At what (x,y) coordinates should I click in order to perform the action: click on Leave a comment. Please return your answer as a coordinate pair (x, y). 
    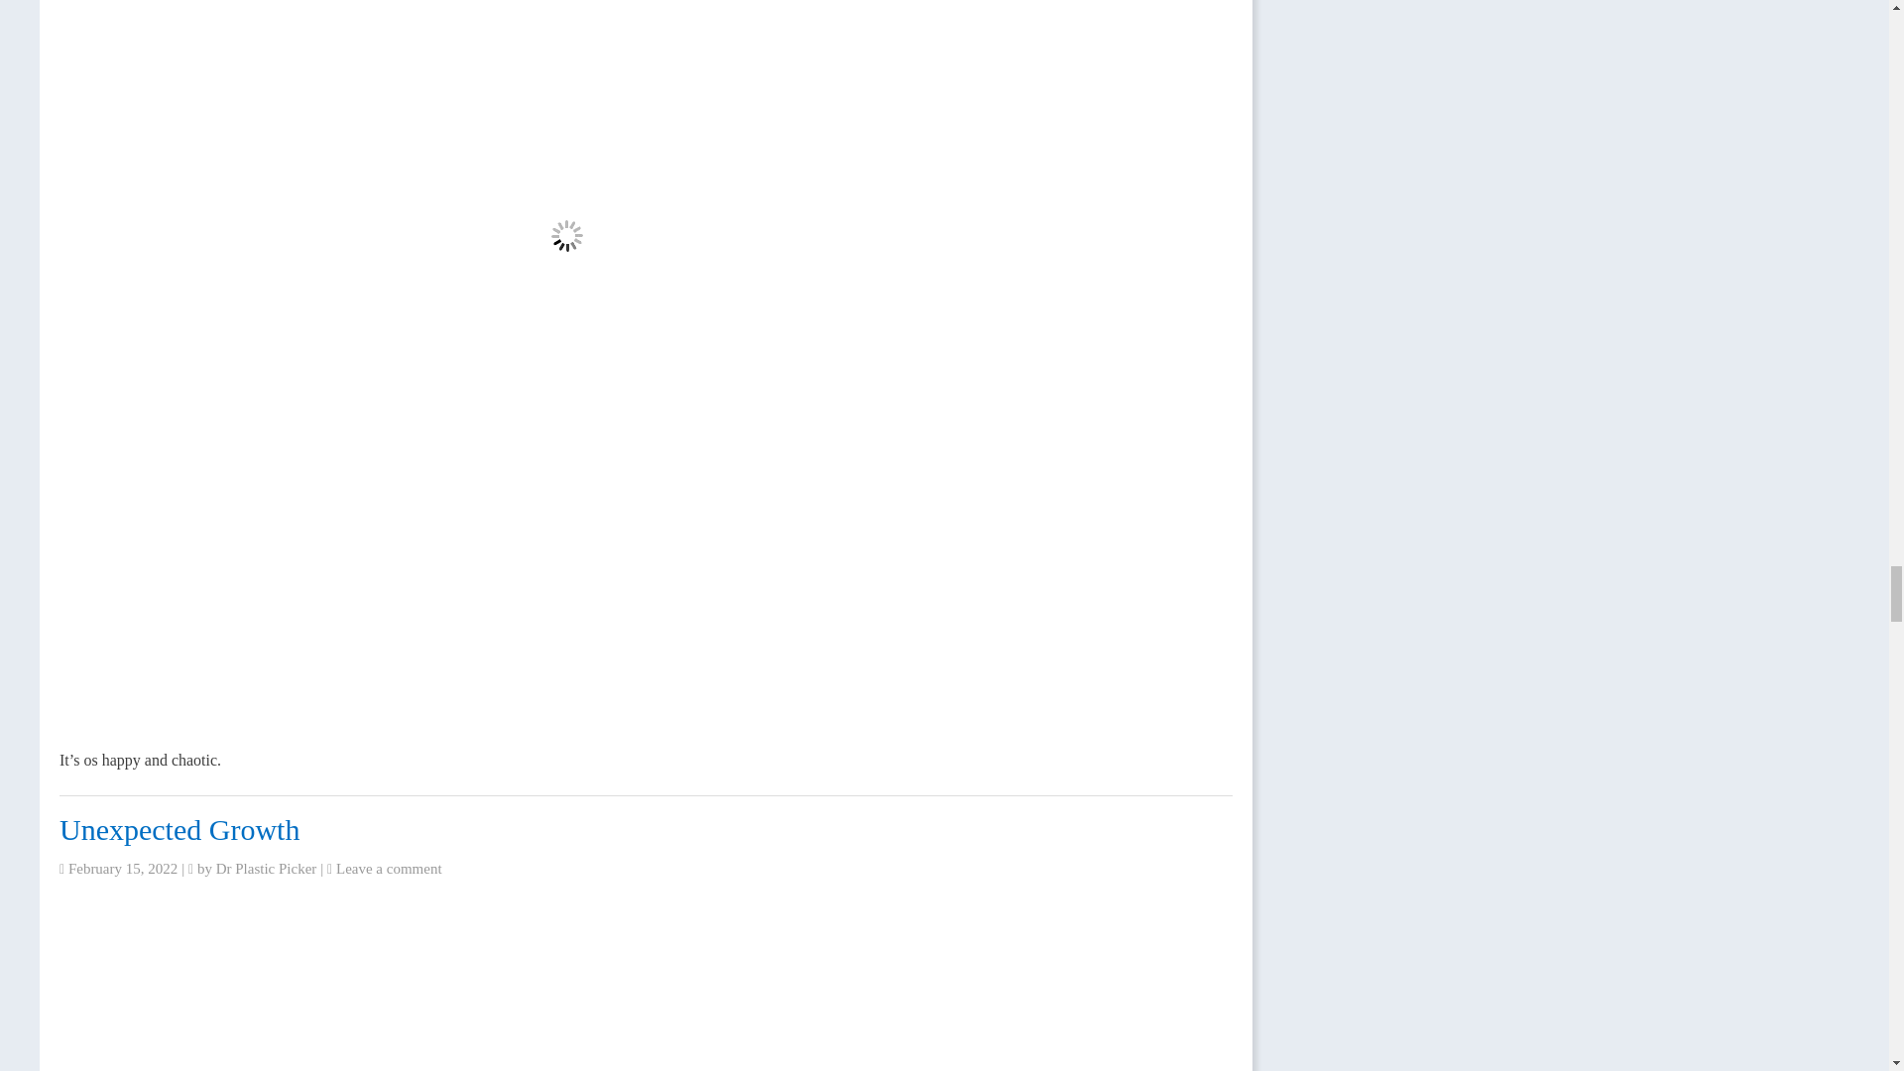
    Looking at the image, I should click on (389, 869).